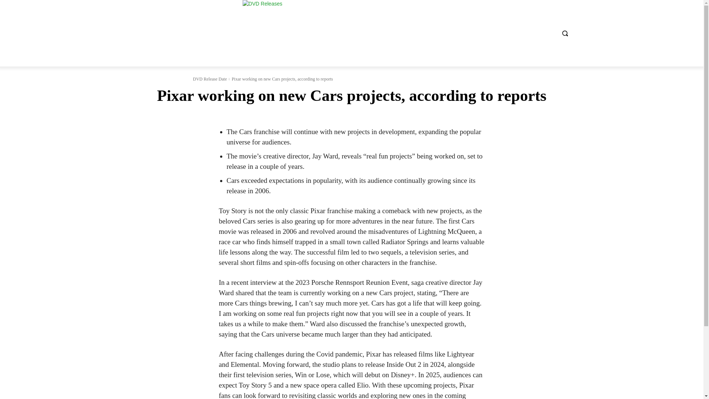 This screenshot has width=709, height=399. What do you see at coordinates (342, 33) in the screenshot?
I see `DVDs Release Dates` at bounding box center [342, 33].